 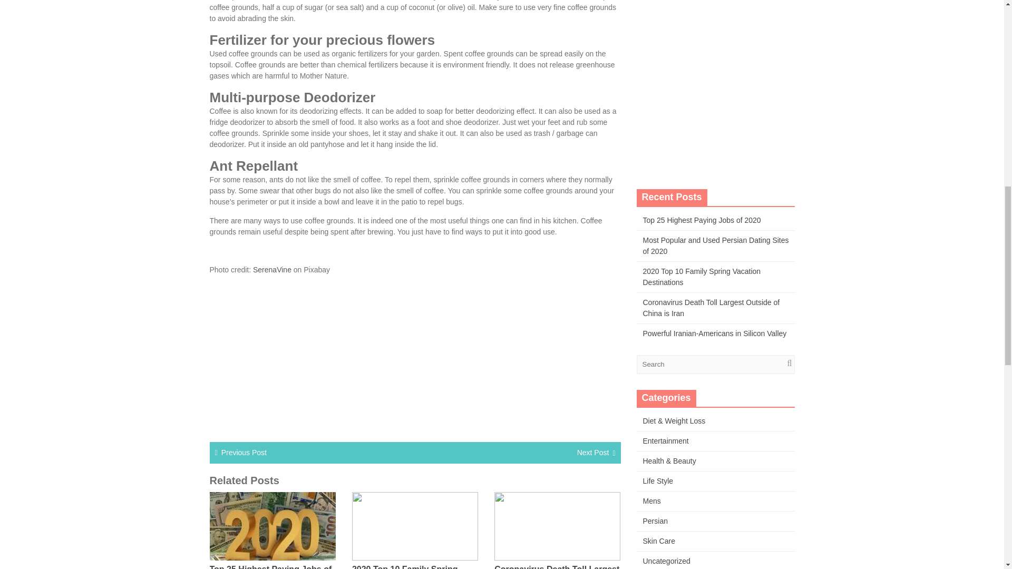 What do you see at coordinates (557, 567) in the screenshot?
I see `Coronavirus Death Toll Largest Outside of China is Iran...` at bounding box center [557, 567].